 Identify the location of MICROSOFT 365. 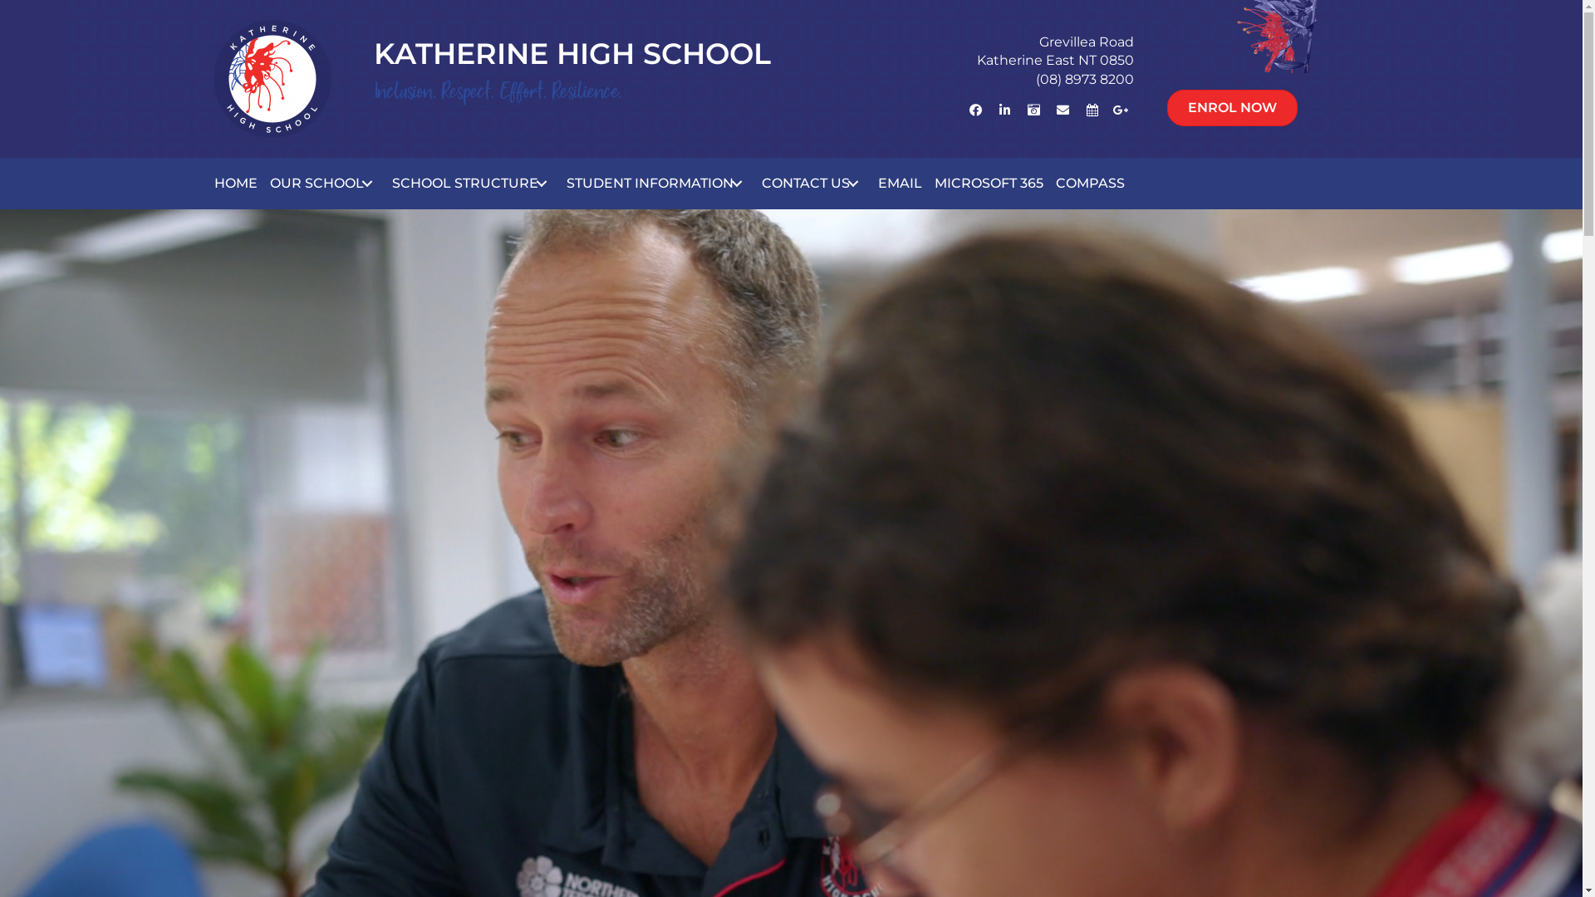
(989, 184).